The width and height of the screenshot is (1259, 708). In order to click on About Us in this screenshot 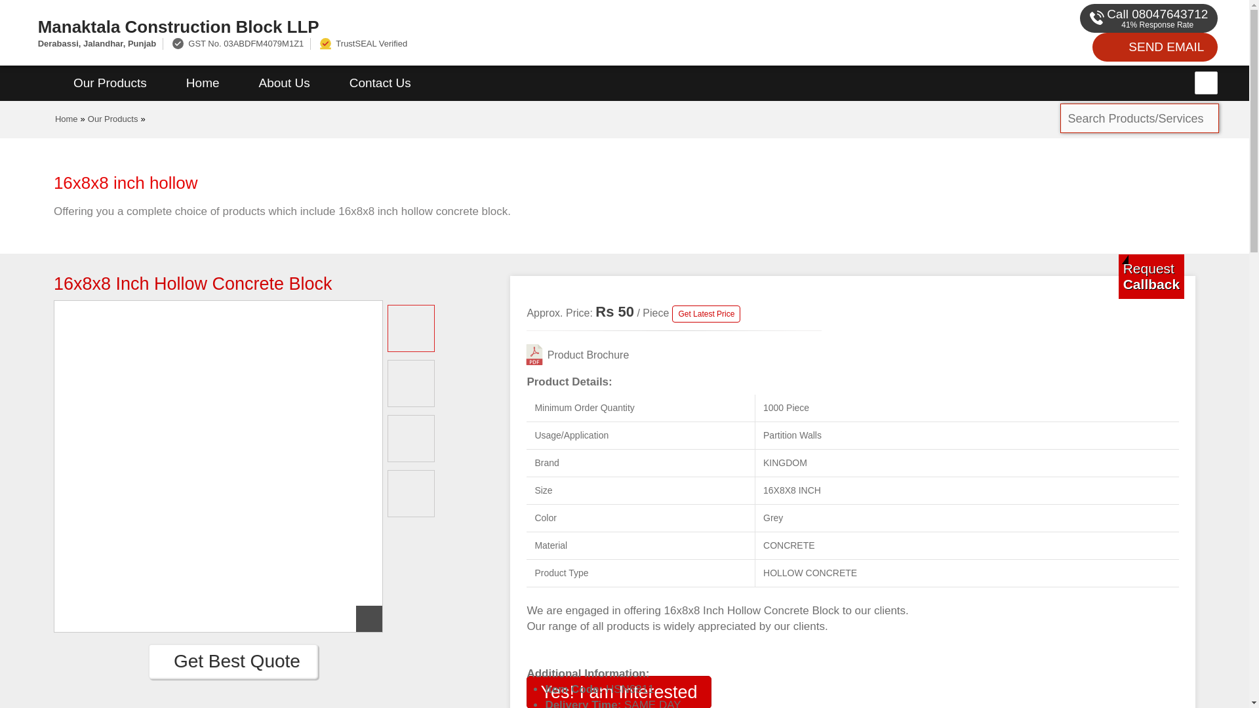, I will do `click(285, 83)`.